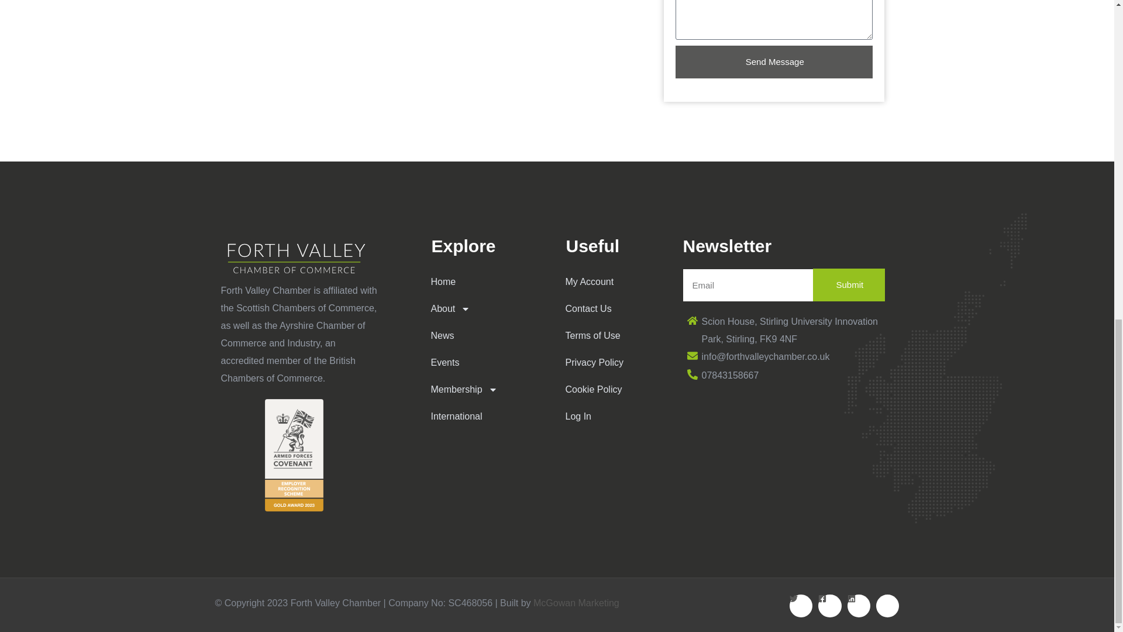  Describe the element at coordinates (483, 363) in the screenshot. I see `Events` at that location.